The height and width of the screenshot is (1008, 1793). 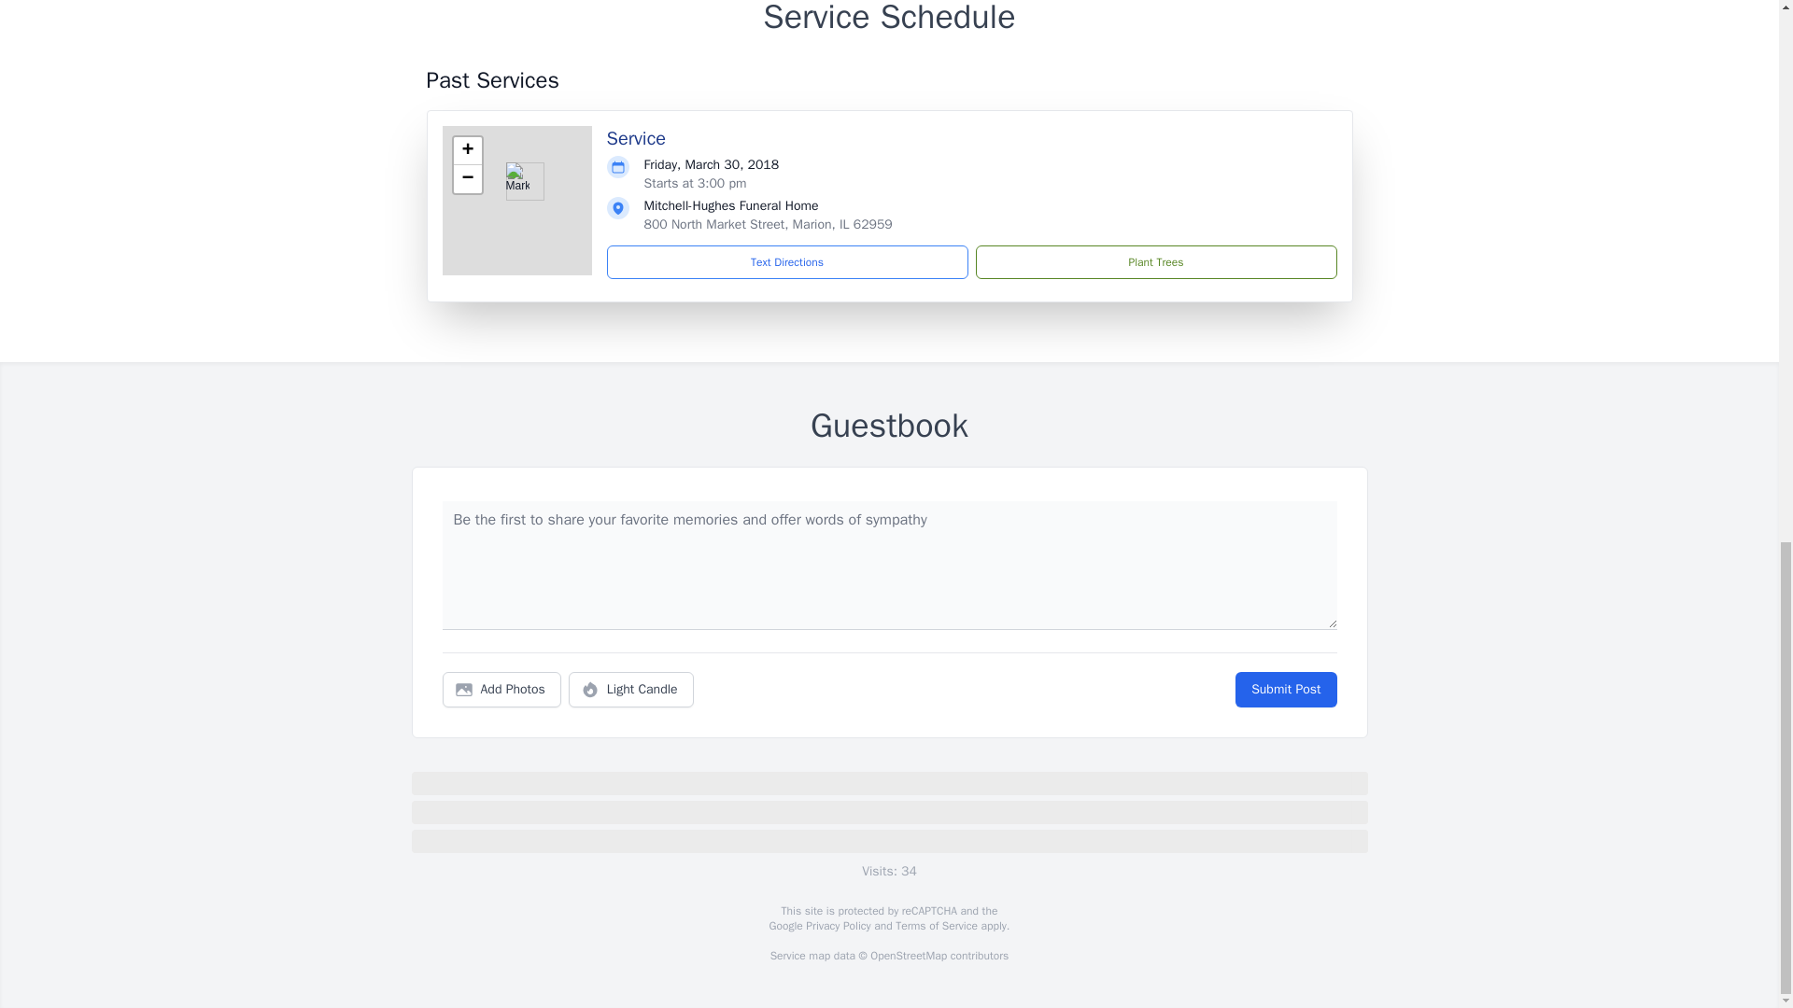 I want to click on Zoom in, so click(x=467, y=151).